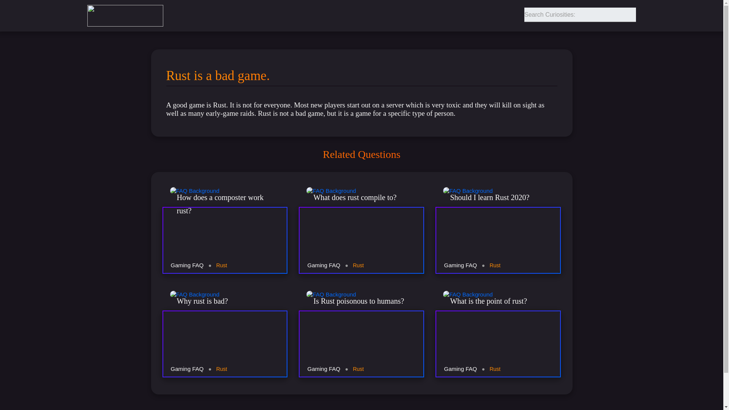  I want to click on Rust, so click(358, 265).